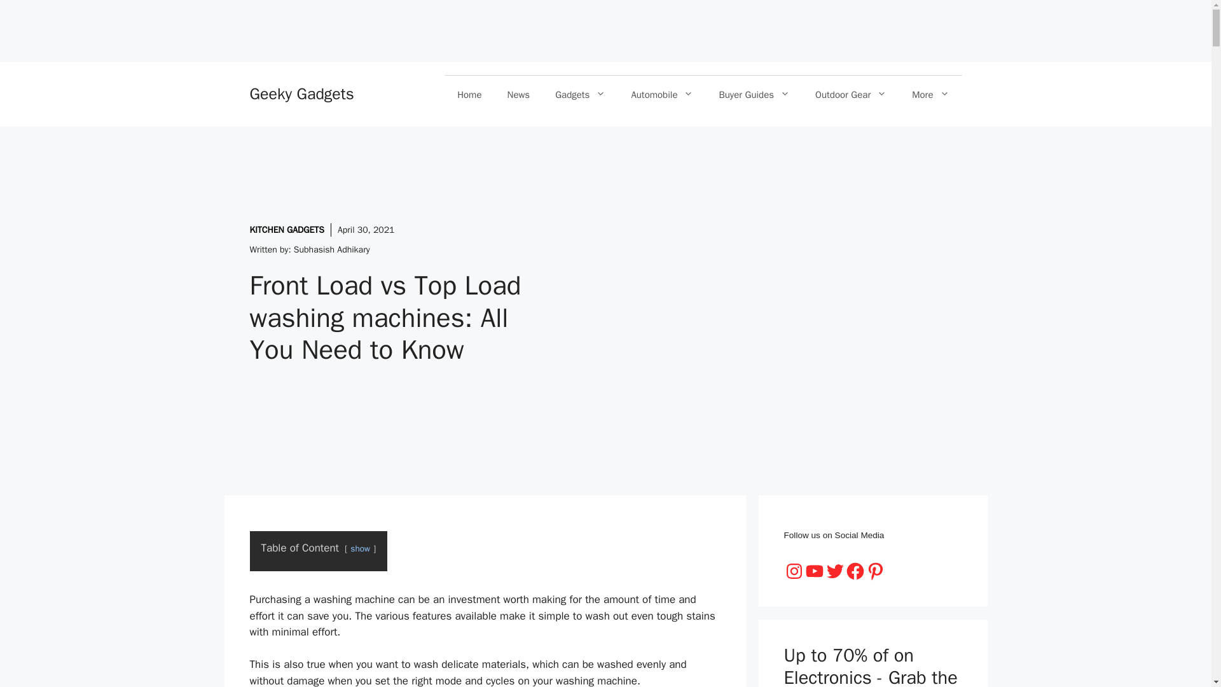 Image resolution: width=1221 pixels, height=687 pixels. I want to click on Home, so click(469, 94).